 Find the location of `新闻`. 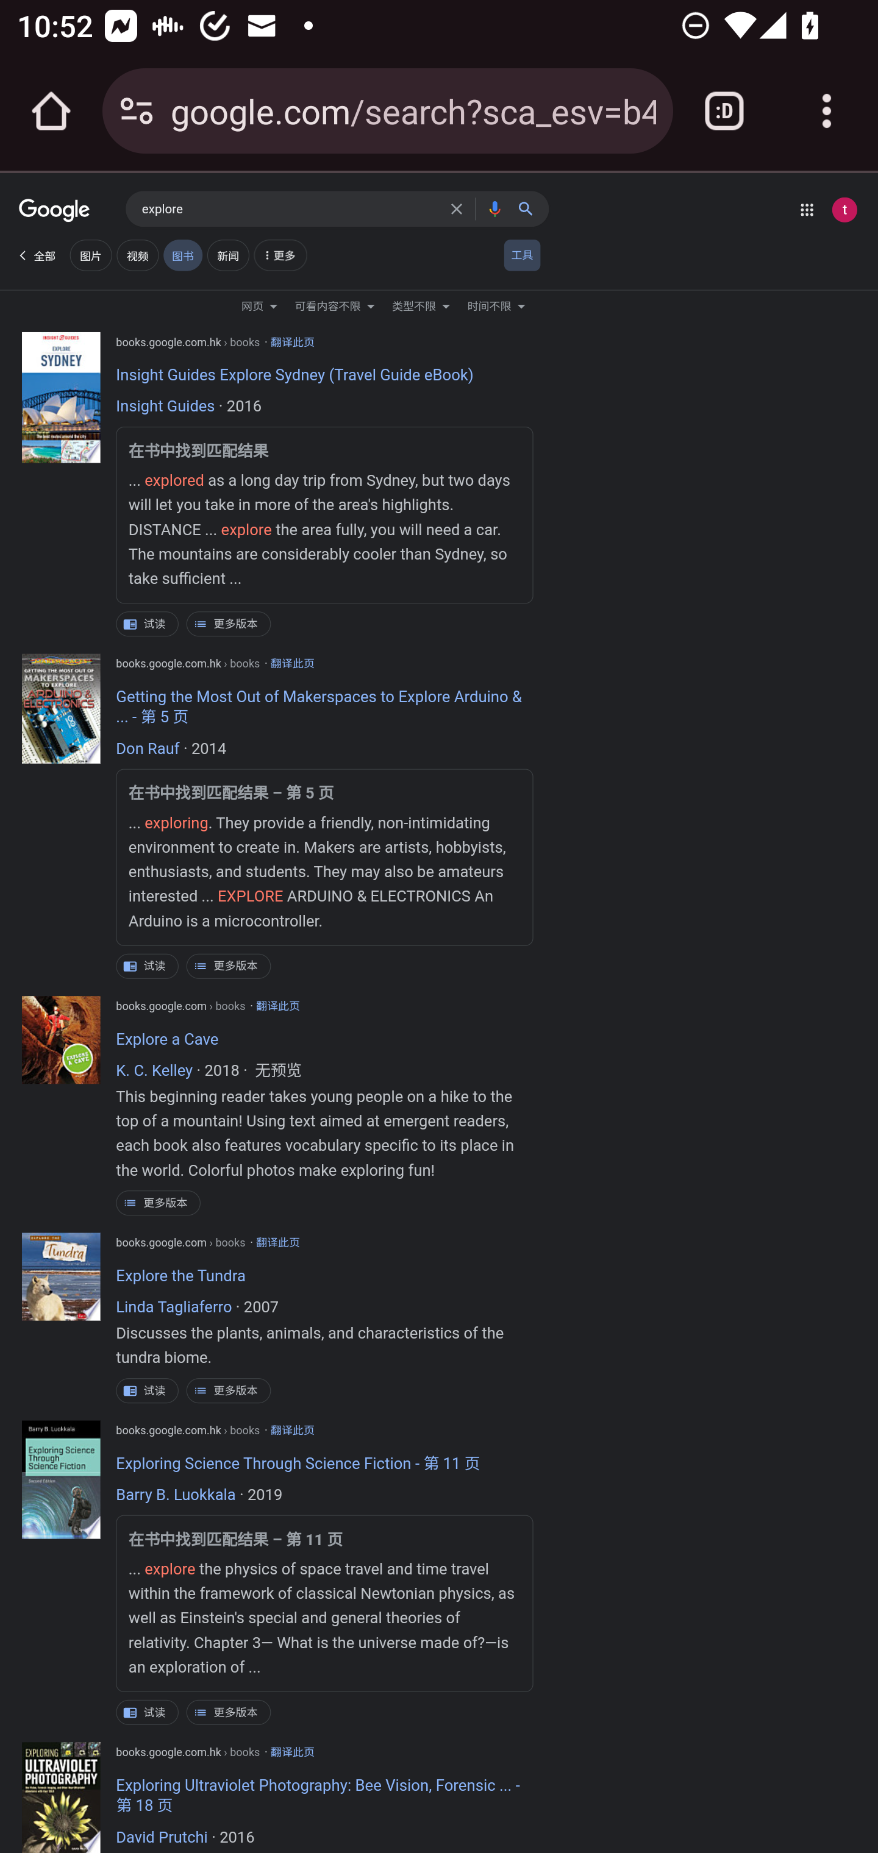

新闻 is located at coordinates (227, 255).